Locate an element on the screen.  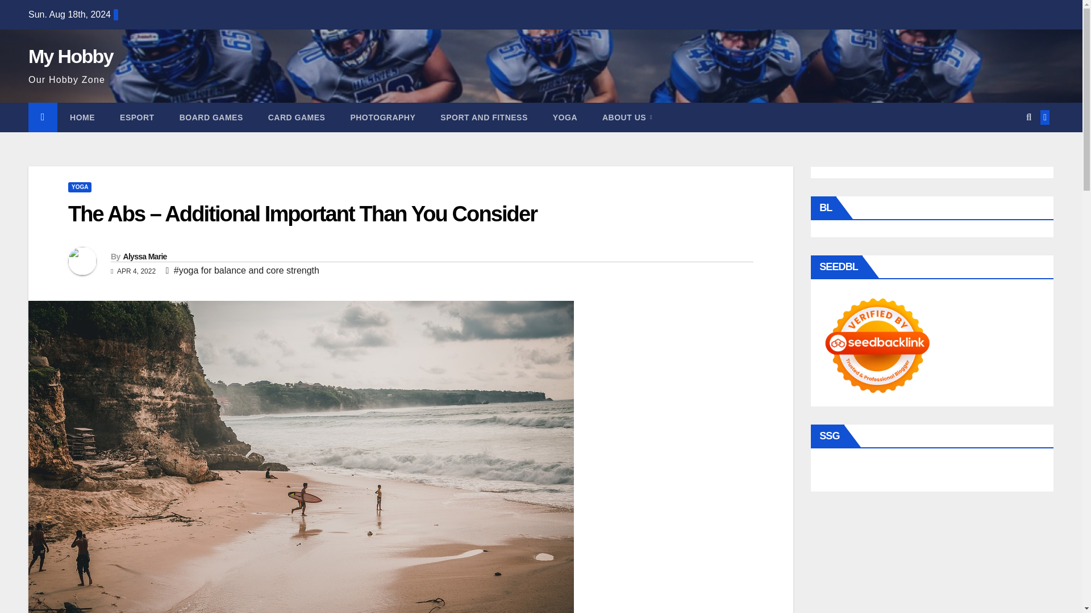
Sport and fitness is located at coordinates (484, 117).